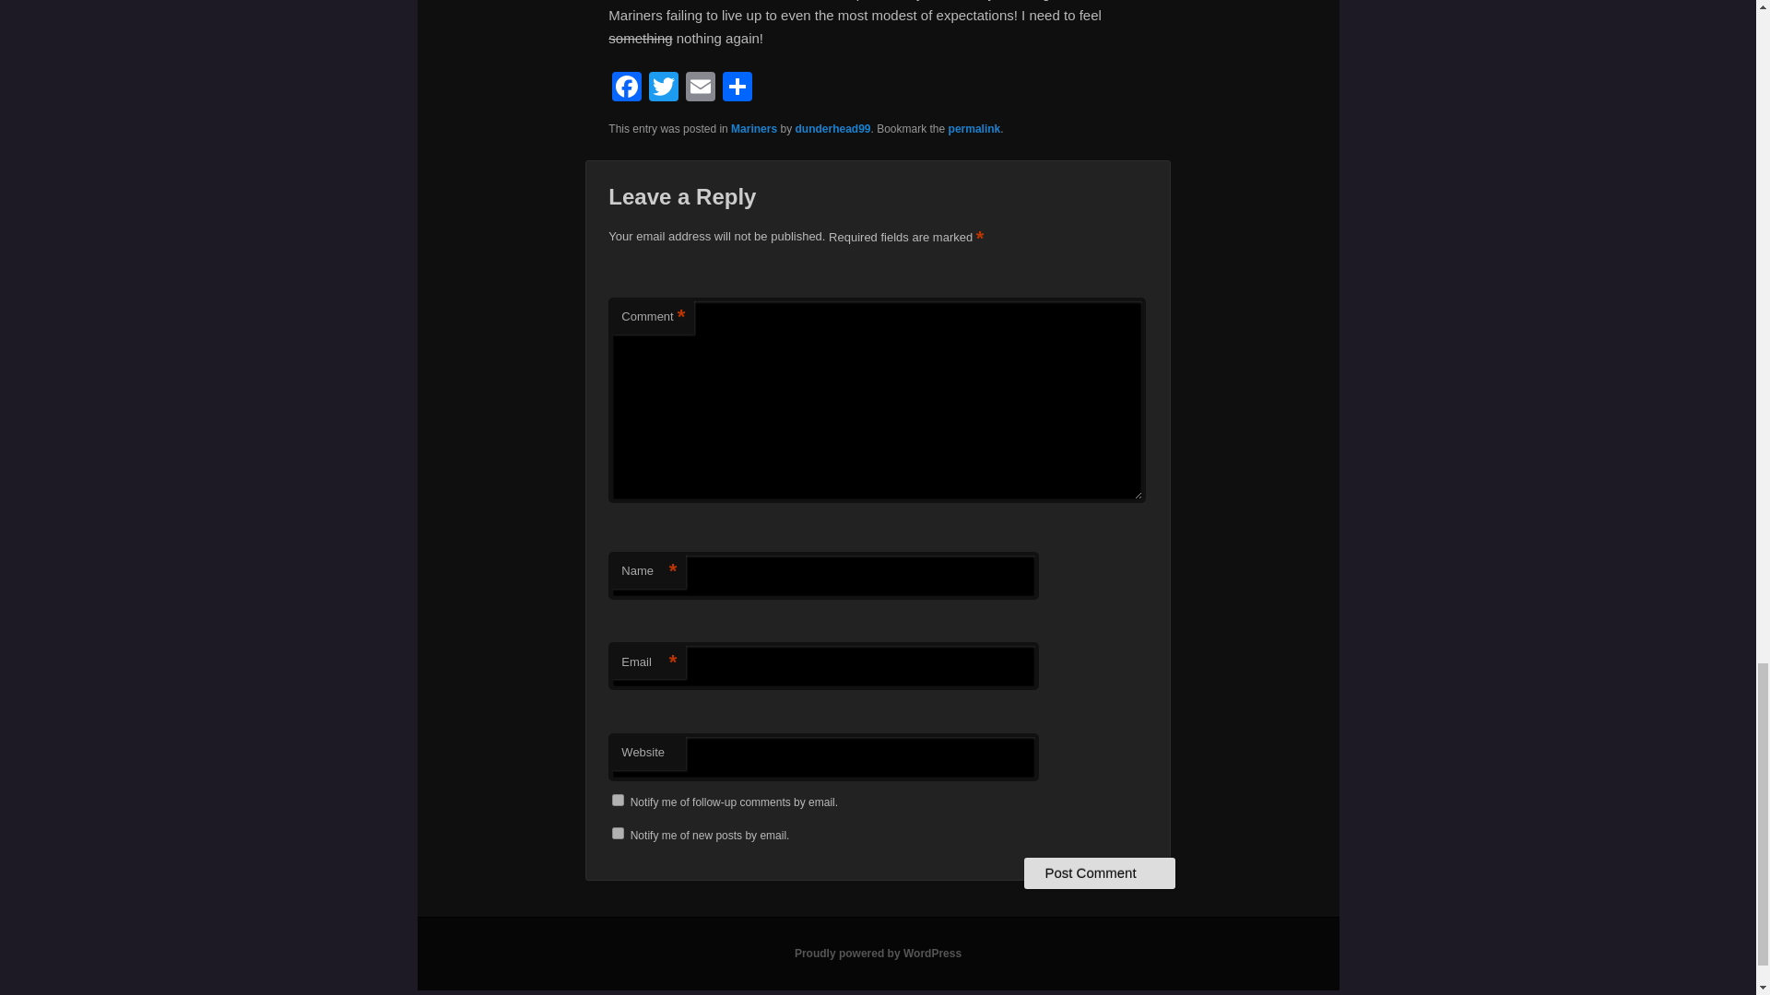 The width and height of the screenshot is (1770, 995). I want to click on Twitter, so click(664, 88).